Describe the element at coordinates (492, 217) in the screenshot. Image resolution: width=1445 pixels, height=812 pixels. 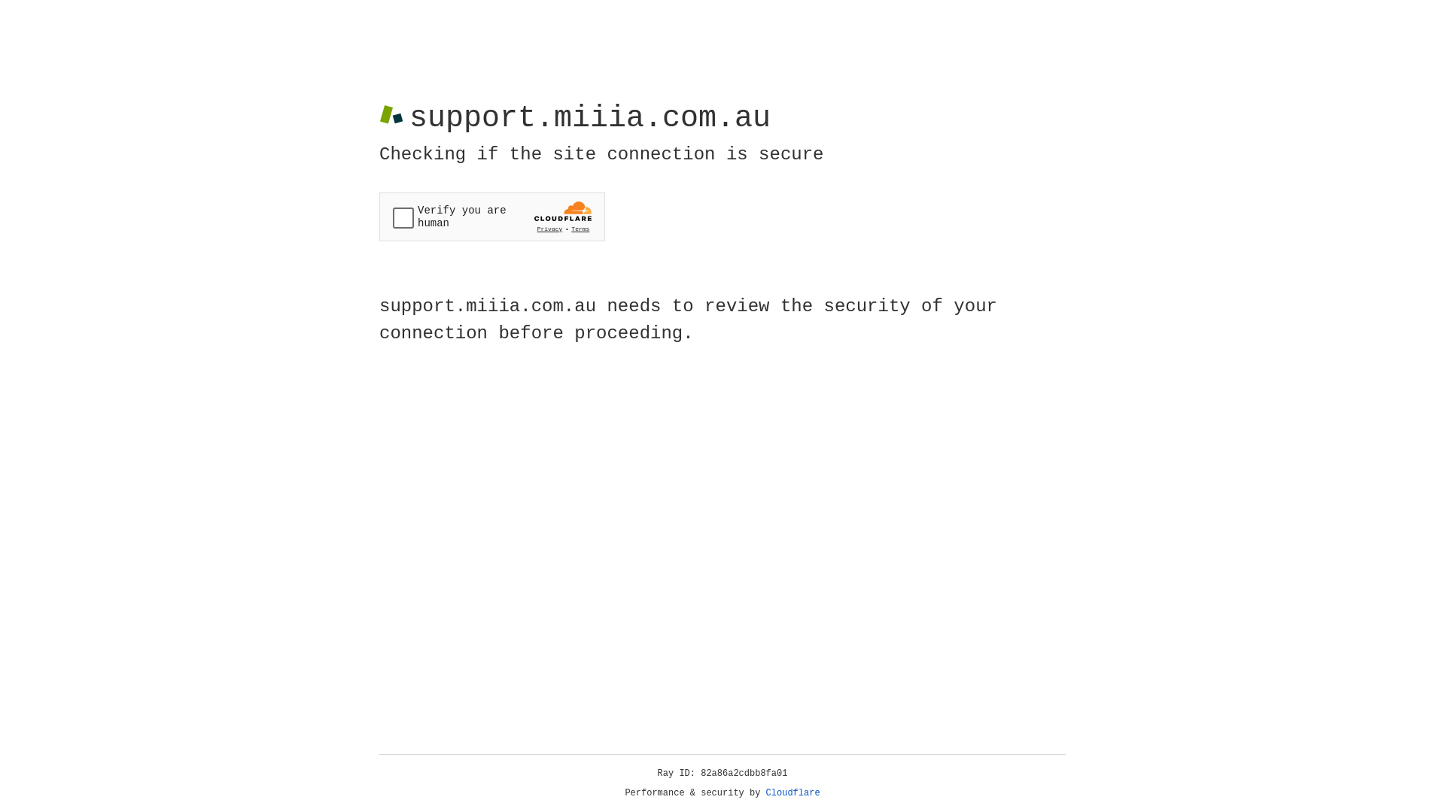
I see `Widget containing a Cloudflare security challenge` at that location.